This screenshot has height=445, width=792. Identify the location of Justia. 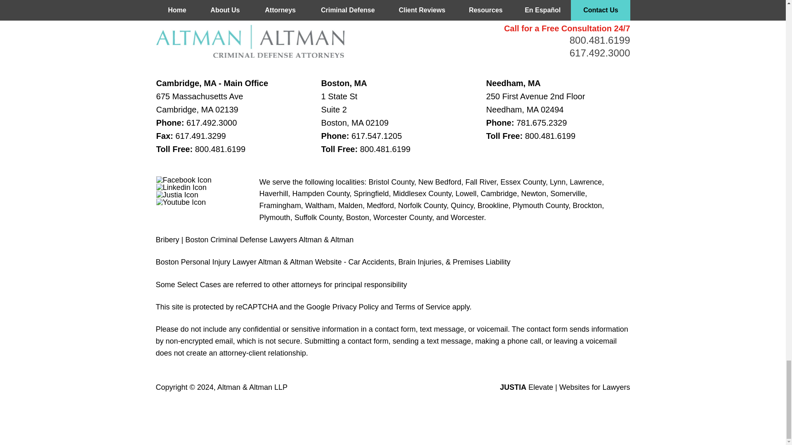
(177, 194).